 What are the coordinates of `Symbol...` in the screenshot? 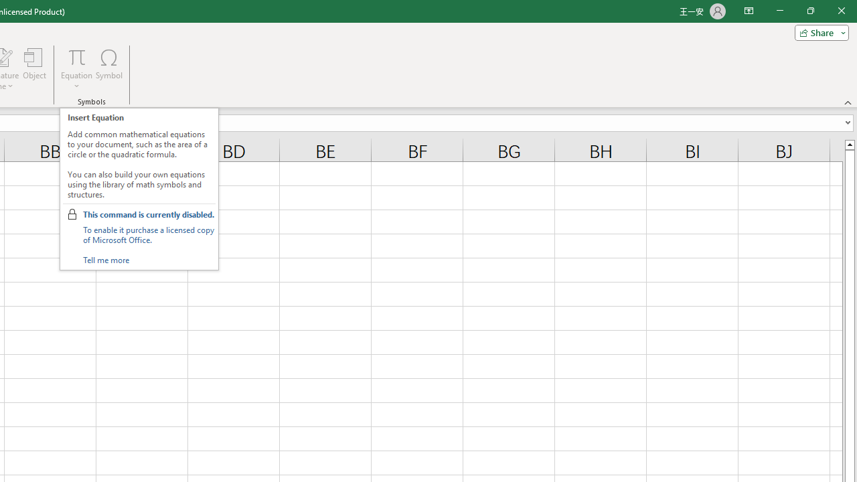 It's located at (108, 68).